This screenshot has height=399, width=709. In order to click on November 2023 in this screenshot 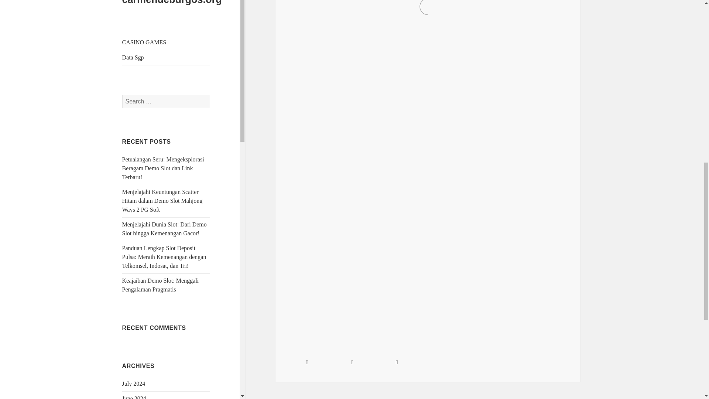, I will do `click(141, 139)`.